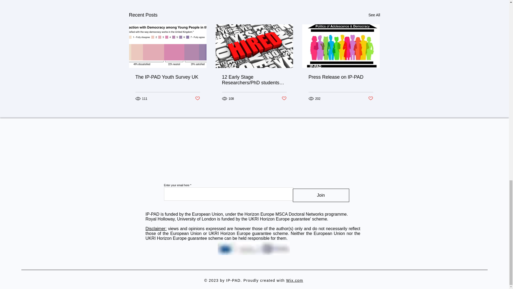  I want to click on Post not marked as liked, so click(284, 98).